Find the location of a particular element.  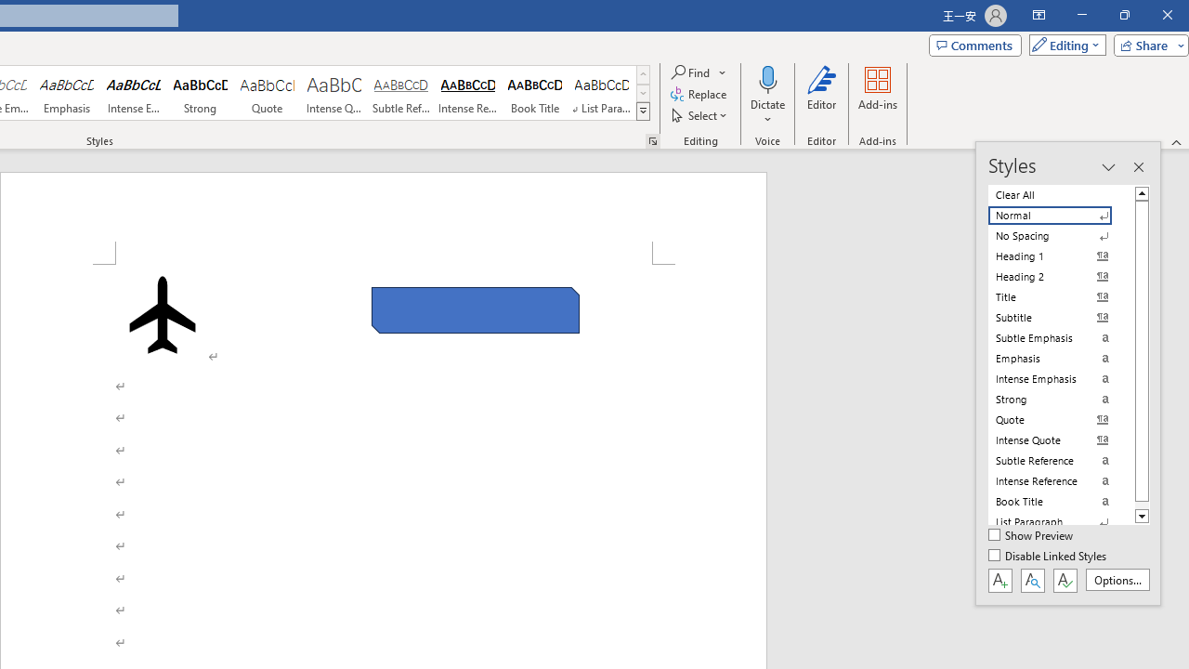

Collapse the Ribbon is located at coordinates (1177, 141).